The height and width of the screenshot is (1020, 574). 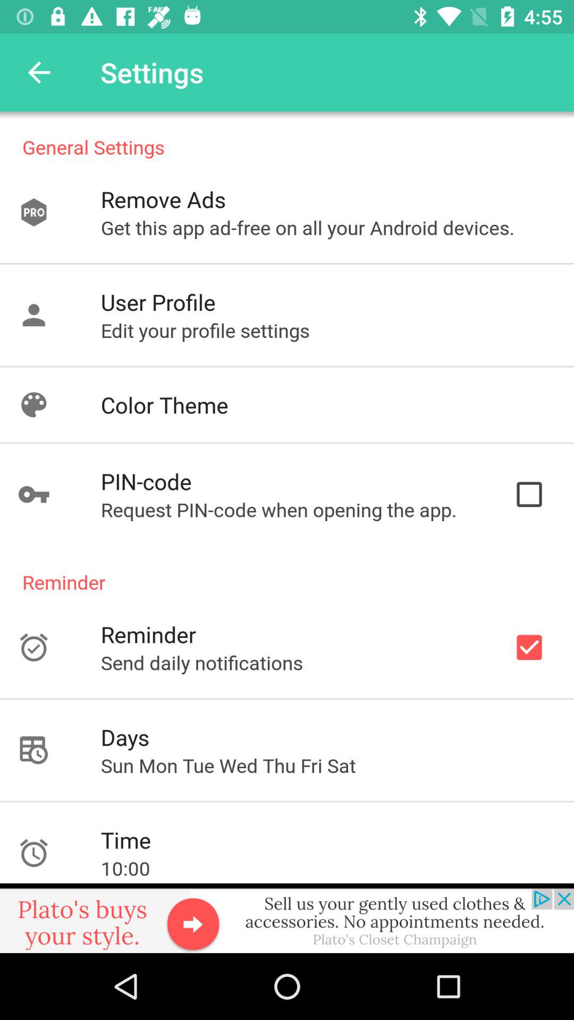 What do you see at coordinates (39, 72) in the screenshot?
I see `go back` at bounding box center [39, 72].